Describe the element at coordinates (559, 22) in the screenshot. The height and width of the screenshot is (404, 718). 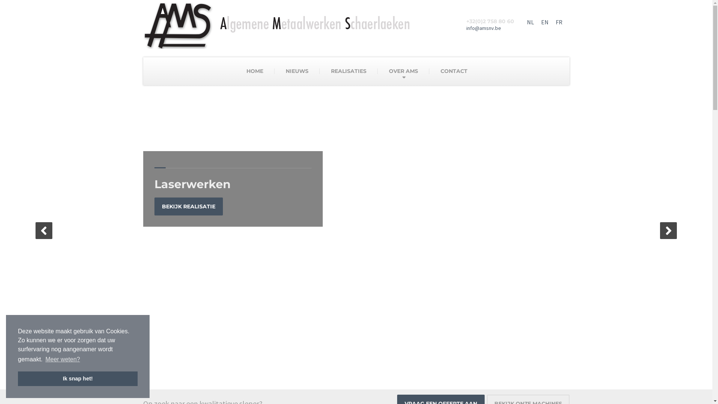
I see `FR` at that location.